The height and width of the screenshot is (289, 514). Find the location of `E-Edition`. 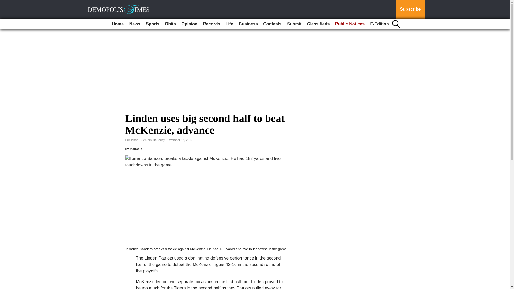

E-Edition is located at coordinates (380, 24).